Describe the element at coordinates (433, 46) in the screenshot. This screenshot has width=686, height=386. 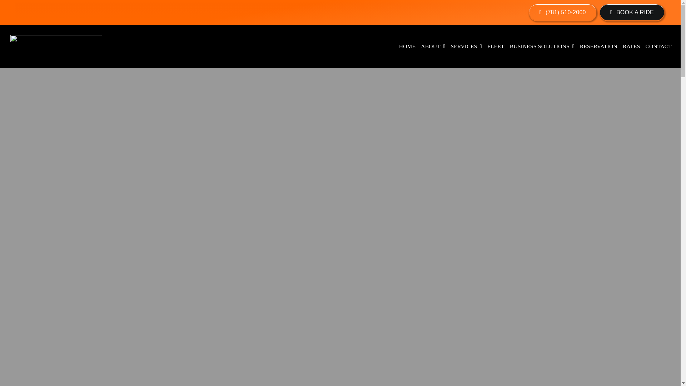
I see `ABOUT` at that location.